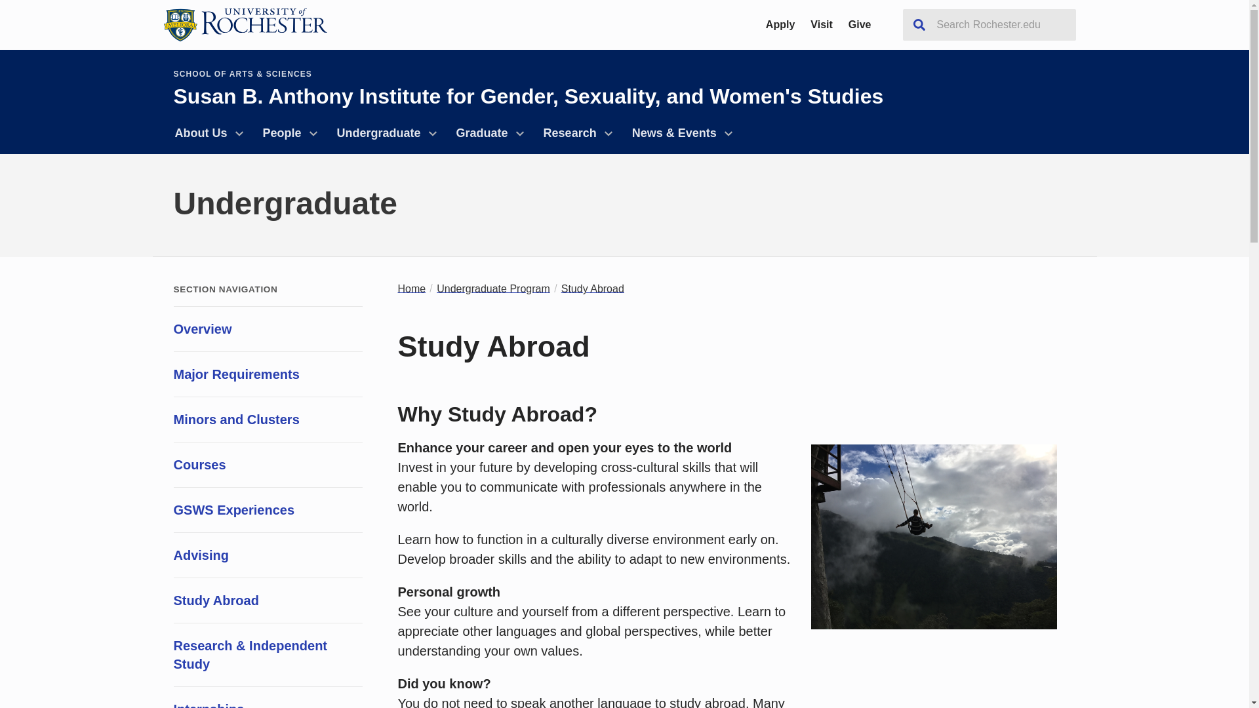 This screenshot has height=708, width=1259. Describe the element at coordinates (244, 24) in the screenshot. I see `University of Rochester` at that location.